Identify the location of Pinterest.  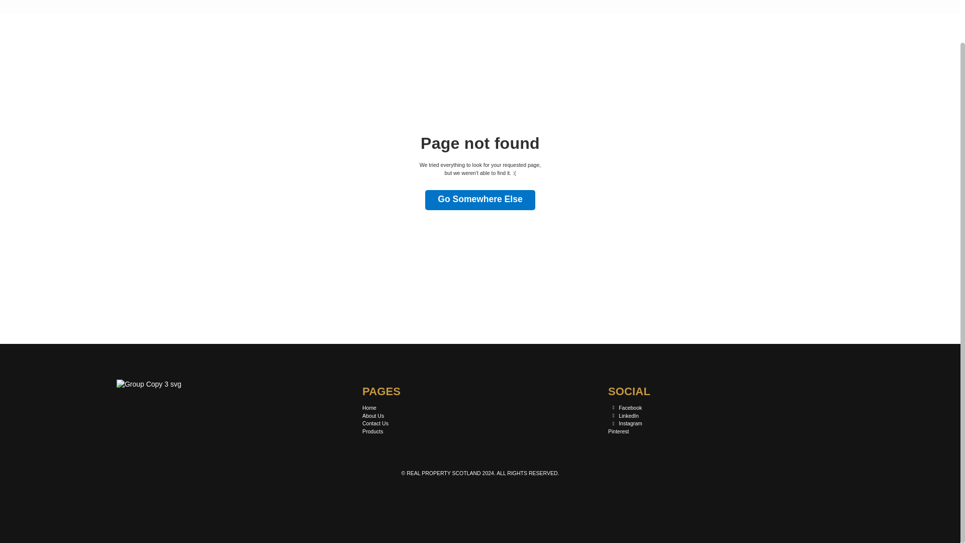
(618, 432).